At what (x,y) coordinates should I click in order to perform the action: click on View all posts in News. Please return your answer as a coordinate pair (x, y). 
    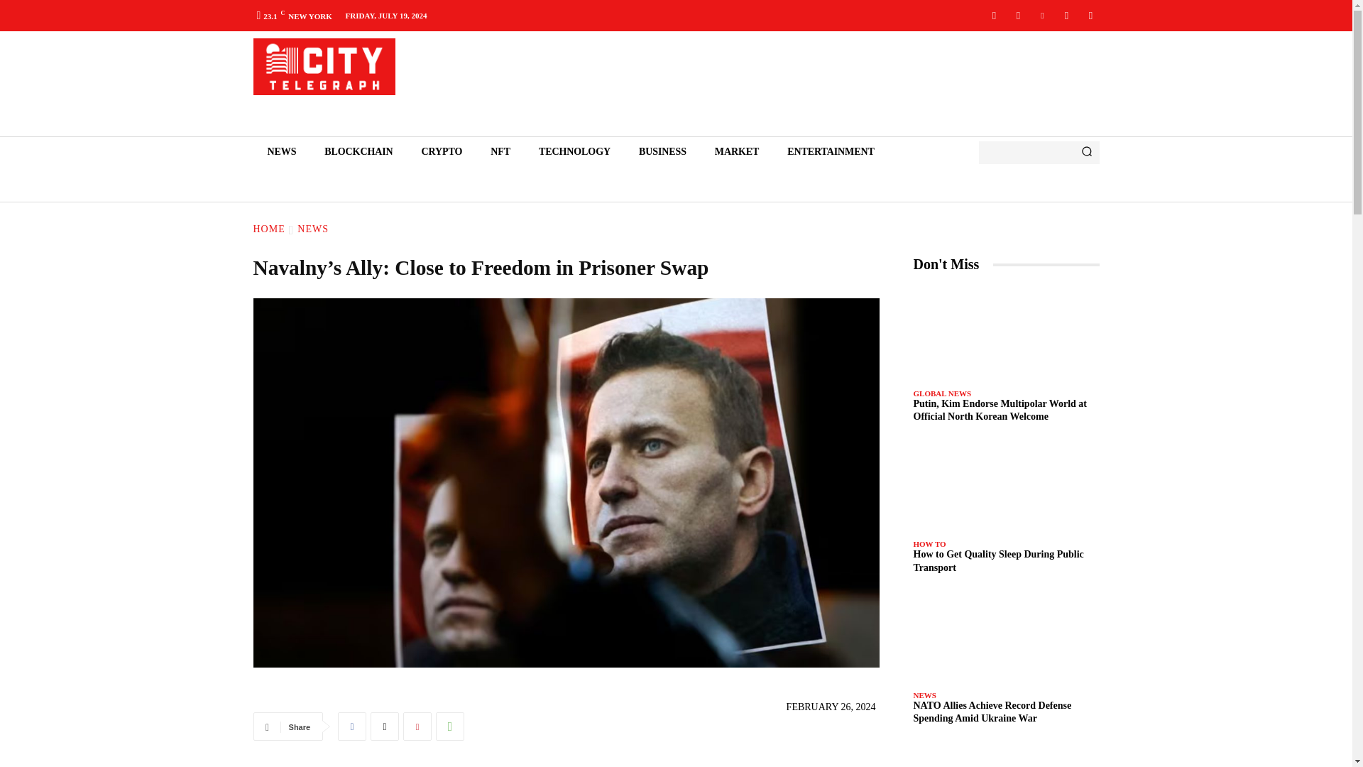
    Looking at the image, I should click on (312, 229).